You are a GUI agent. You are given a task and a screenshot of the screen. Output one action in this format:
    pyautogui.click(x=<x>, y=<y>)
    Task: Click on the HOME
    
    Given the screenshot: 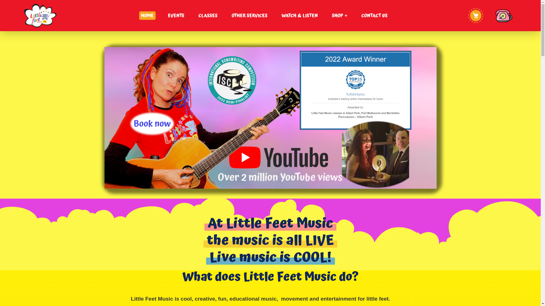 What is the action you would take?
    pyautogui.click(x=147, y=16)
    